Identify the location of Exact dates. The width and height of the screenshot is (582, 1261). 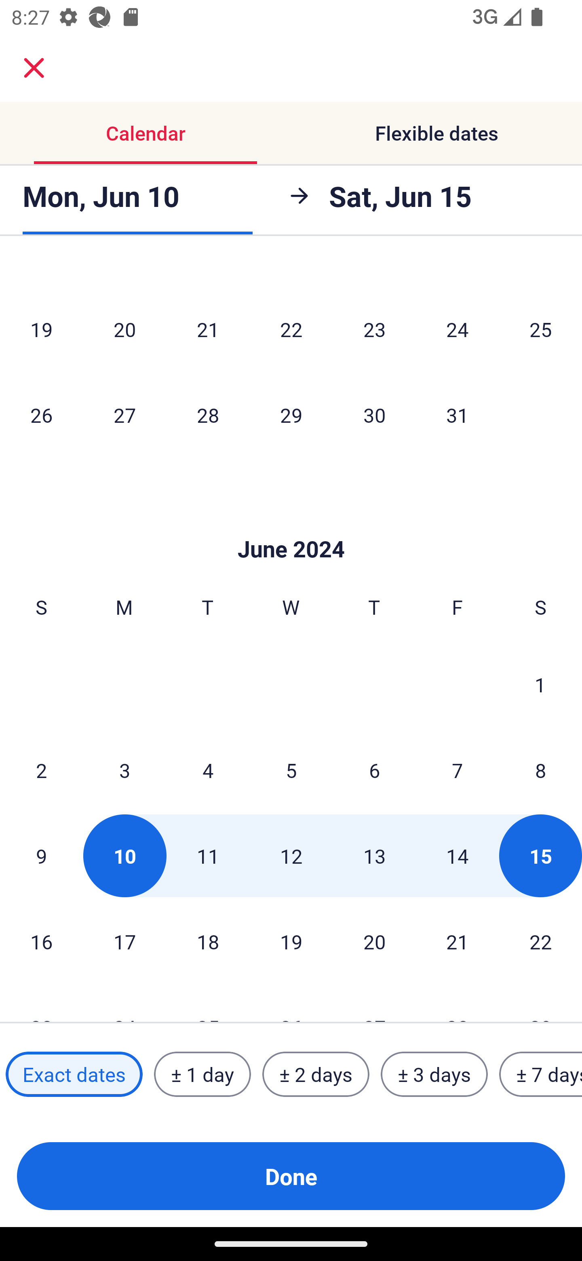
(74, 1074).